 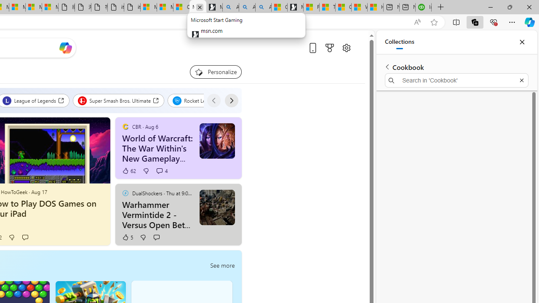 What do you see at coordinates (132, 8) in the screenshot?
I see `itconcepthk.com/projector_solutions.mp4` at bounding box center [132, 8].